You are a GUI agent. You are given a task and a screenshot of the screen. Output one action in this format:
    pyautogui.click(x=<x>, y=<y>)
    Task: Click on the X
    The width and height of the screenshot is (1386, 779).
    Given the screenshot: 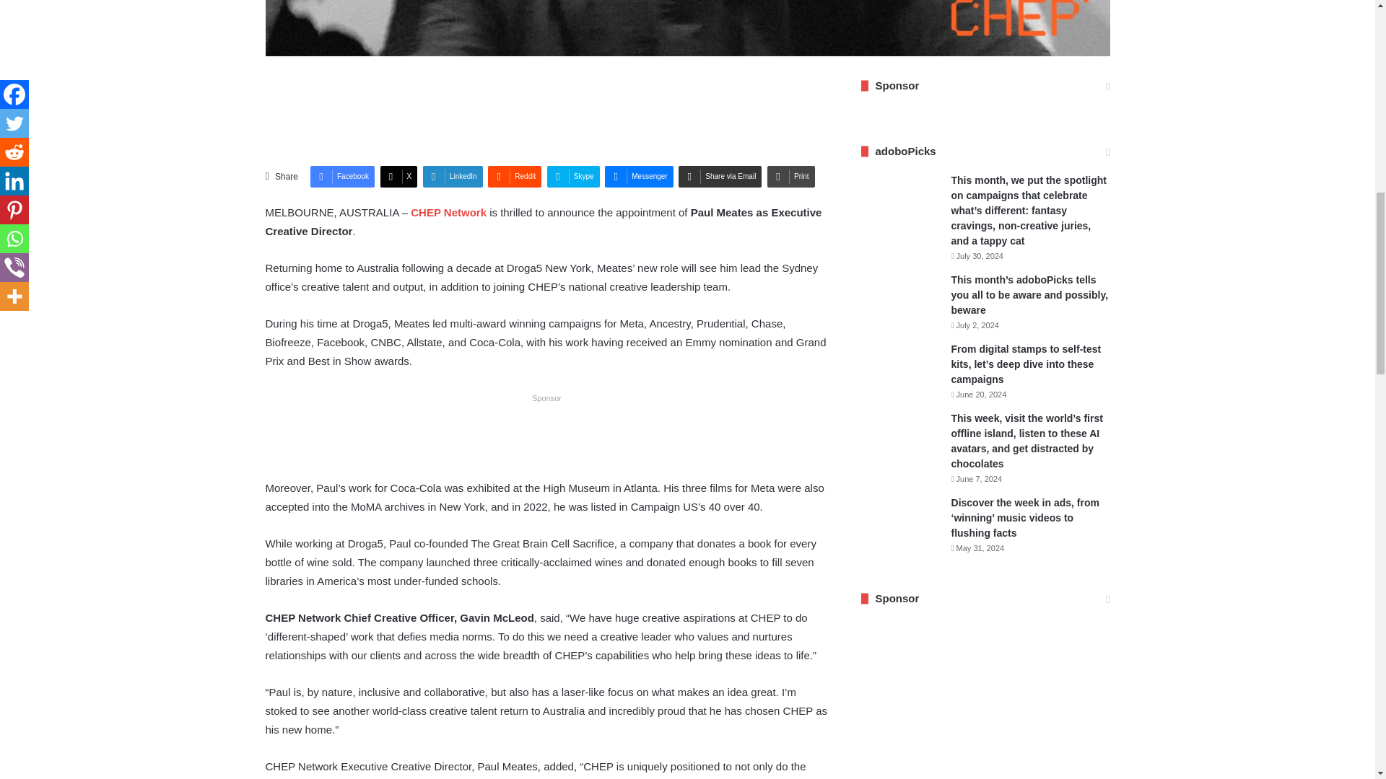 What is the action you would take?
    pyautogui.click(x=398, y=177)
    